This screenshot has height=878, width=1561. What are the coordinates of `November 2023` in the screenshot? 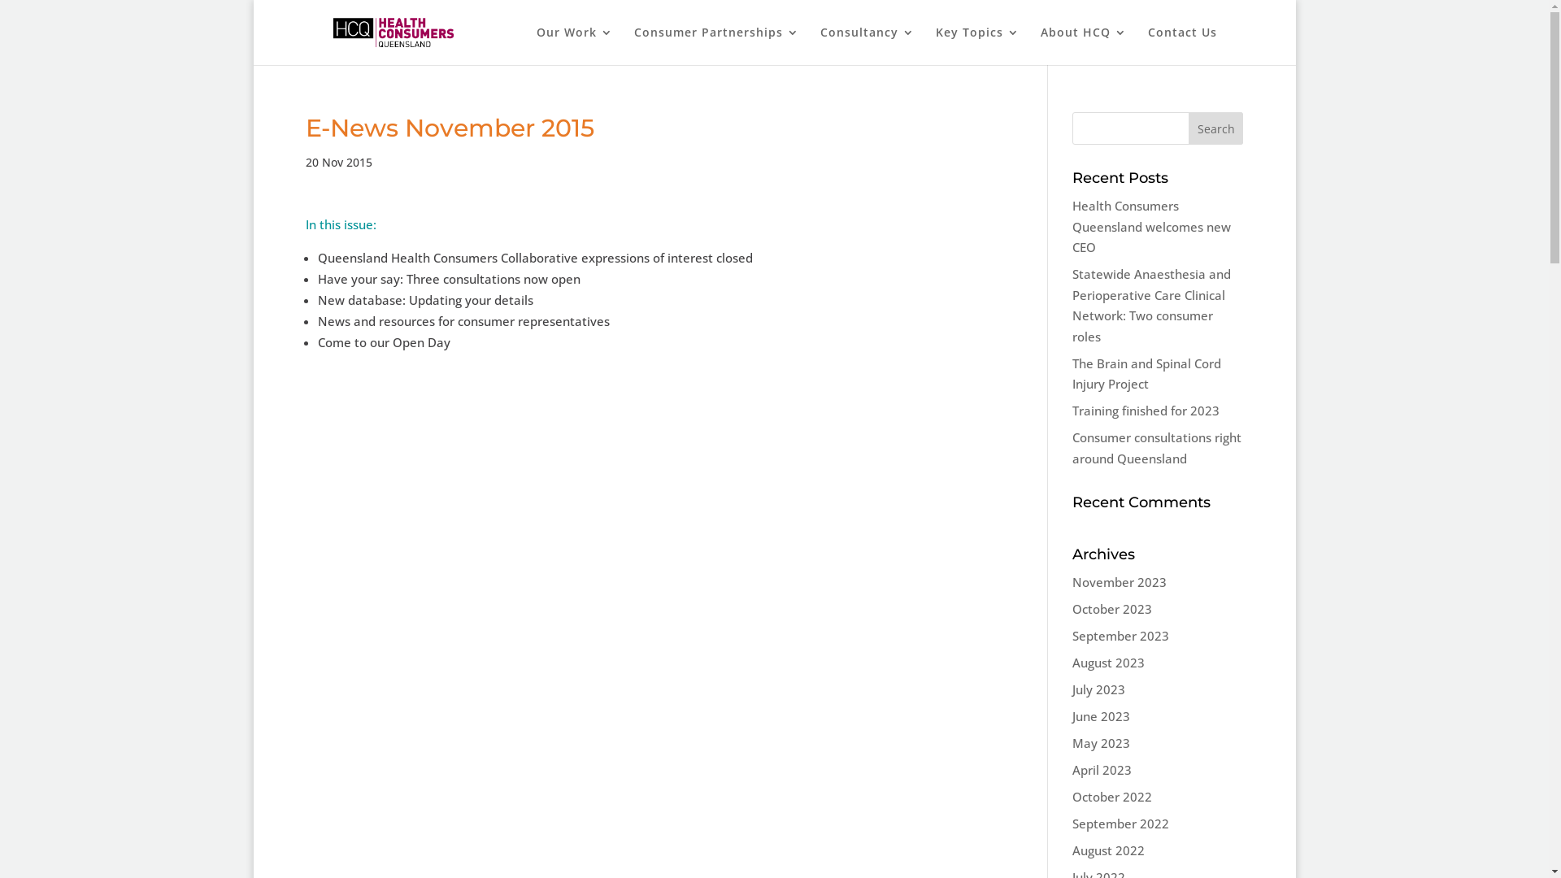 It's located at (1120, 582).